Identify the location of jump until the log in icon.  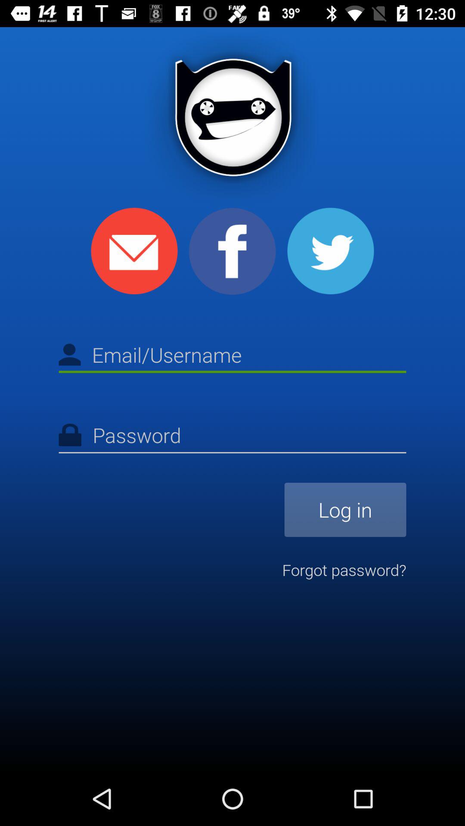
(345, 509).